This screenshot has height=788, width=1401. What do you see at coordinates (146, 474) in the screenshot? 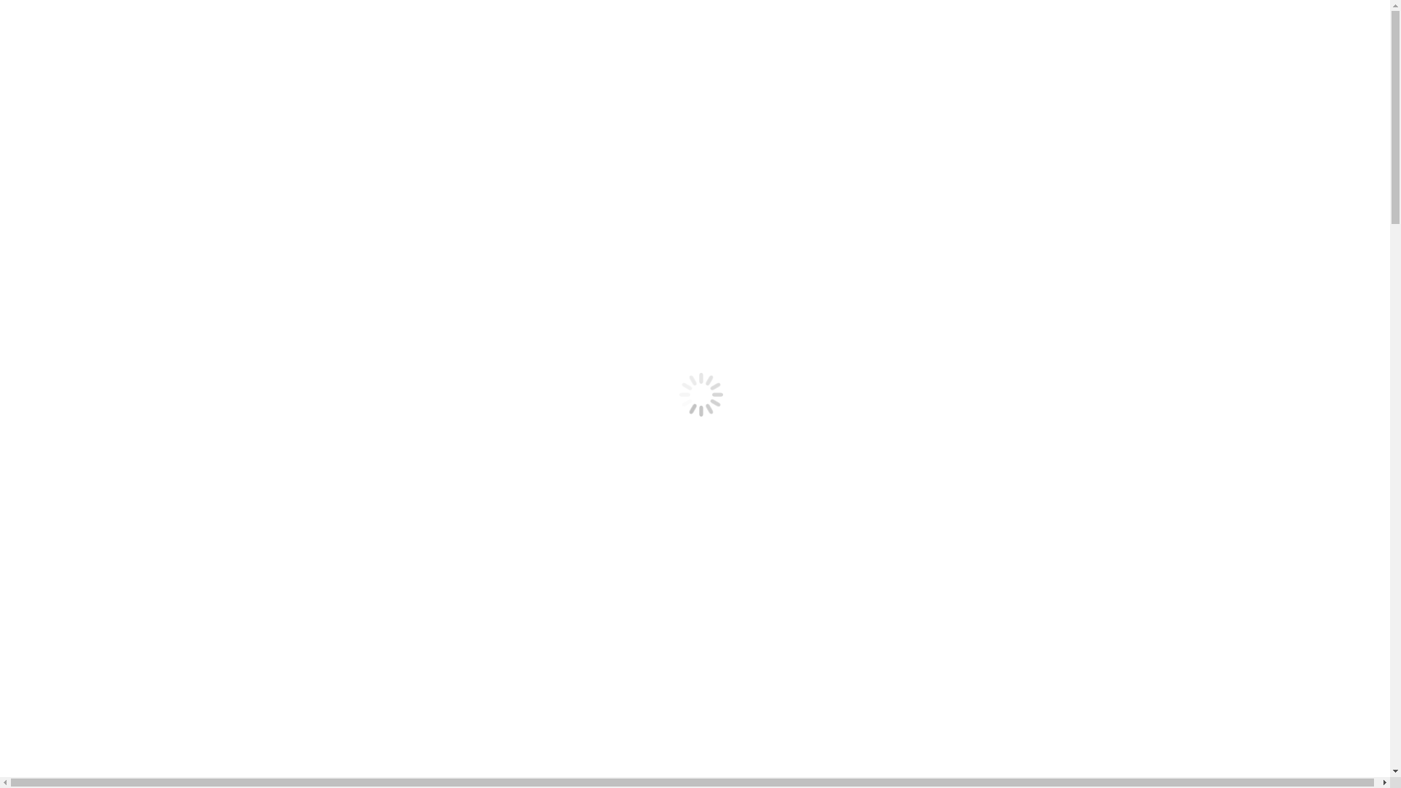
I see `Solar & Electric Hot Water Service` at bounding box center [146, 474].